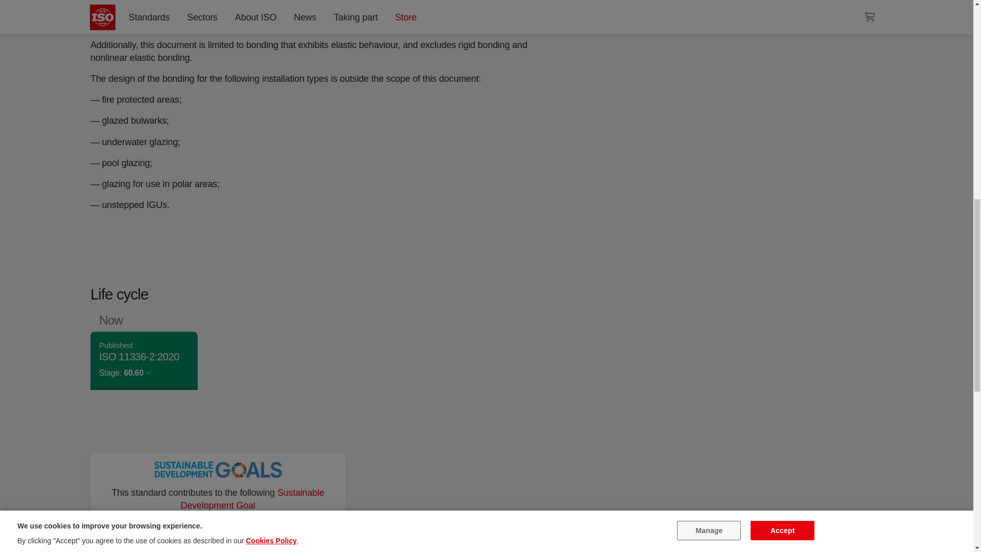 The width and height of the screenshot is (981, 552). I want to click on Industry, Innovation and Infrastructure, so click(218, 527).